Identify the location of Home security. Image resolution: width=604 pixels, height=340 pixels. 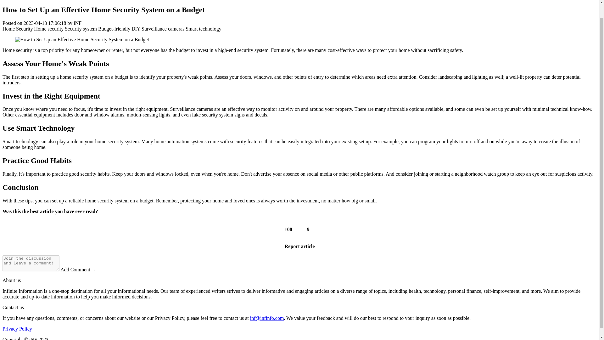
(48, 29).